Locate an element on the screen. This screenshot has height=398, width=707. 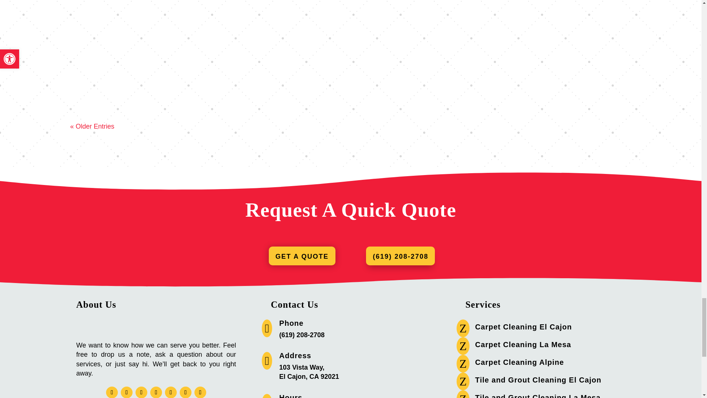
Follow on Instagram is located at coordinates (141, 392).